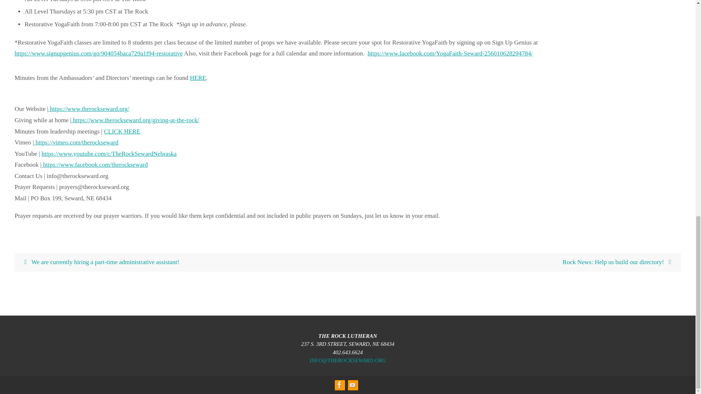 The width and height of the screenshot is (701, 394). Describe the element at coordinates (122, 131) in the screenshot. I see `CLICK HERE` at that location.